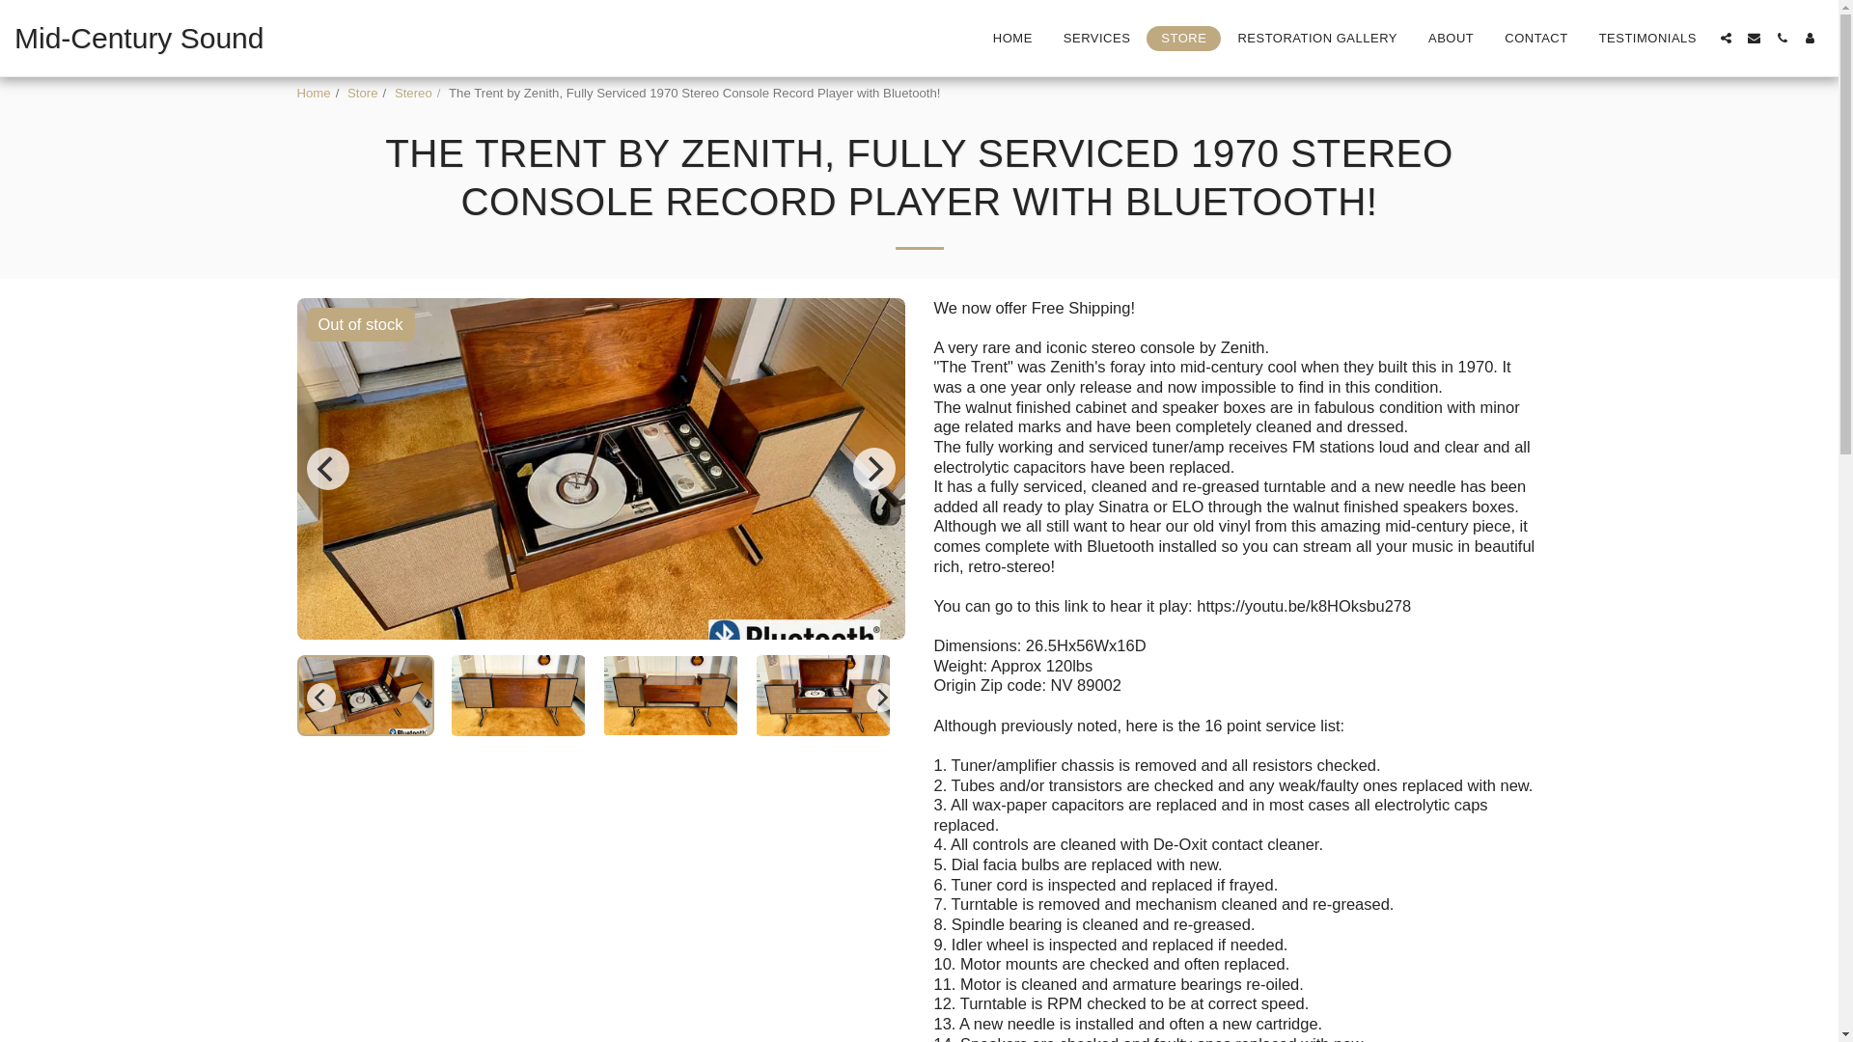 Image resolution: width=1853 pixels, height=1042 pixels. Describe the element at coordinates (413, 93) in the screenshot. I see `Stereo` at that location.